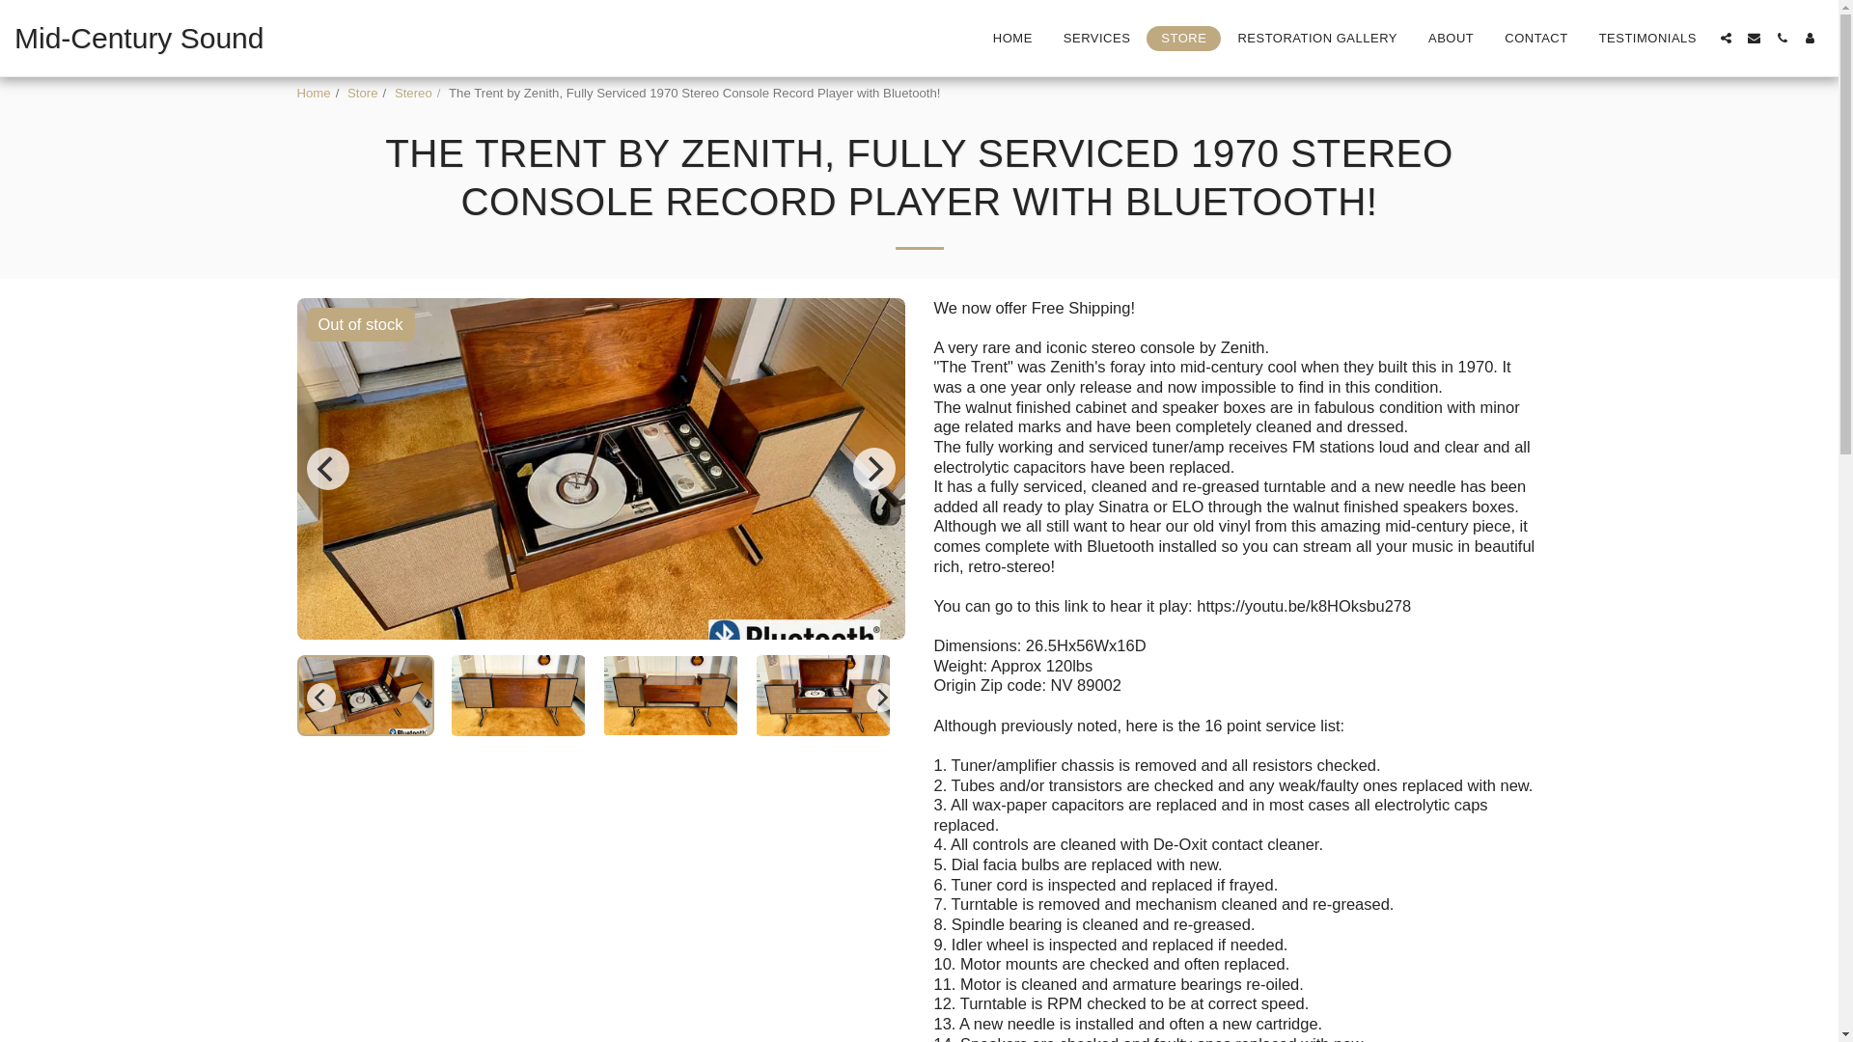 Image resolution: width=1853 pixels, height=1042 pixels. Describe the element at coordinates (413, 93) in the screenshot. I see `Stereo` at that location.